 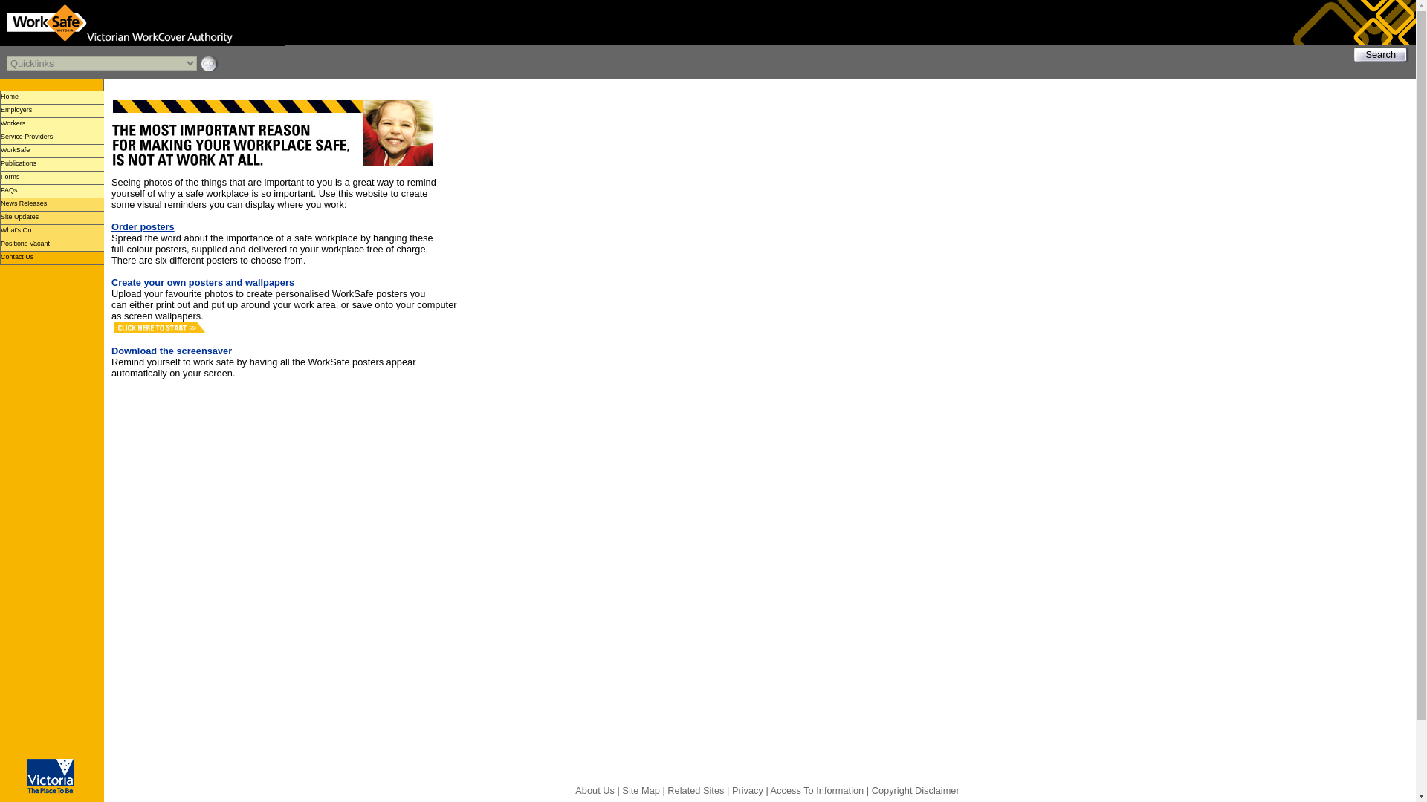 I want to click on Copyright Disclaimer, so click(x=916, y=790).